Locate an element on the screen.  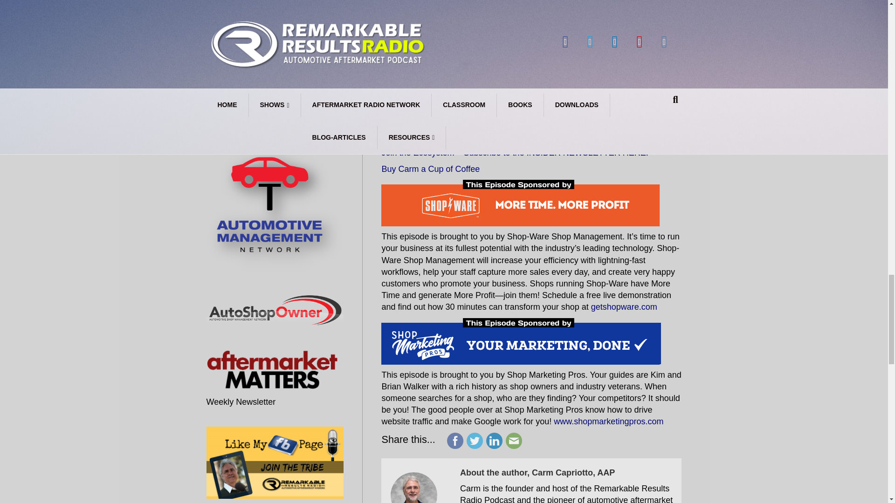
YouTube is located at coordinates (308, 118).